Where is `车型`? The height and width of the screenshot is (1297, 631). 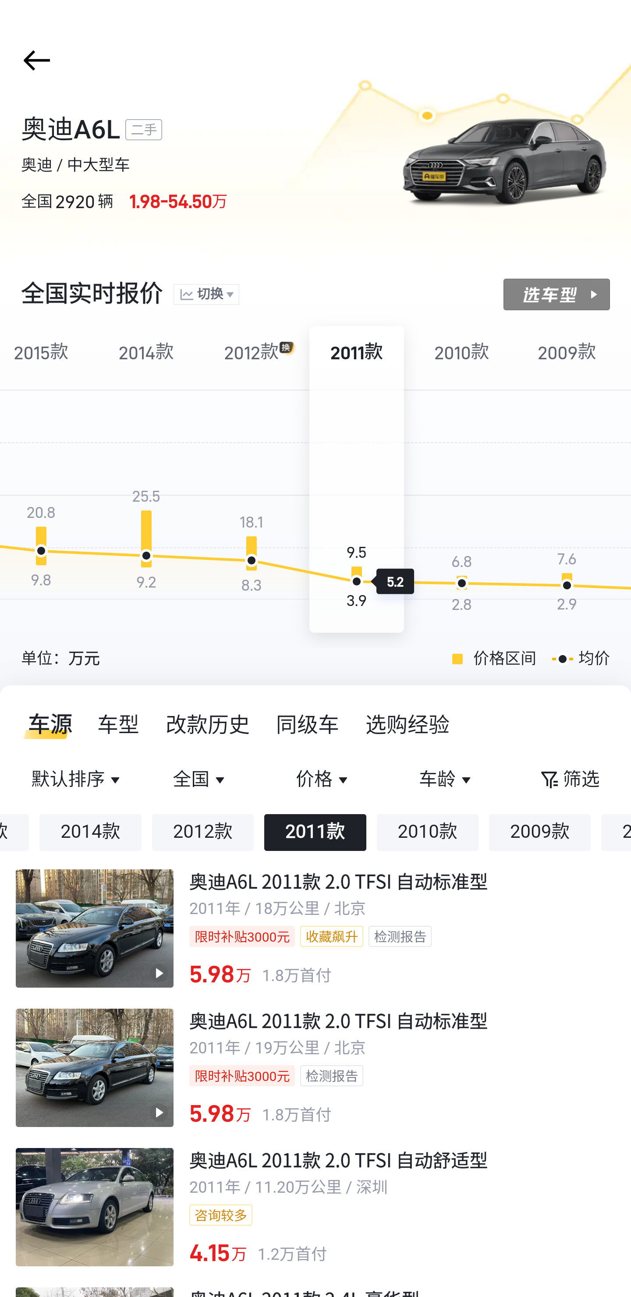 车型 is located at coordinates (119, 725).